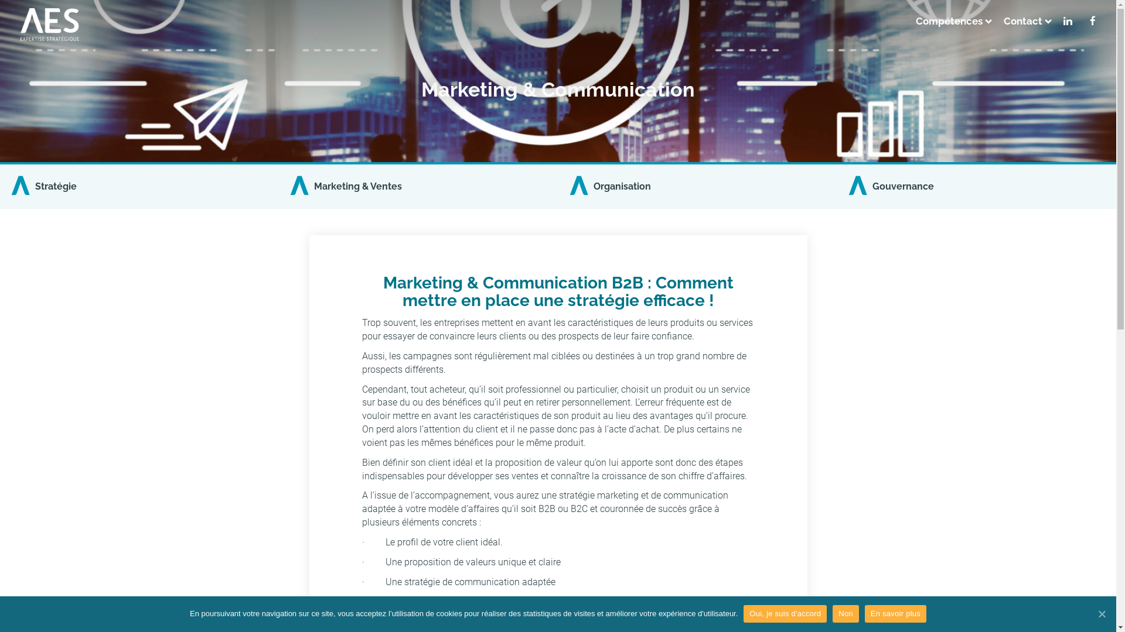 The image size is (1125, 632). I want to click on Aller au contenu, so click(0, 0).